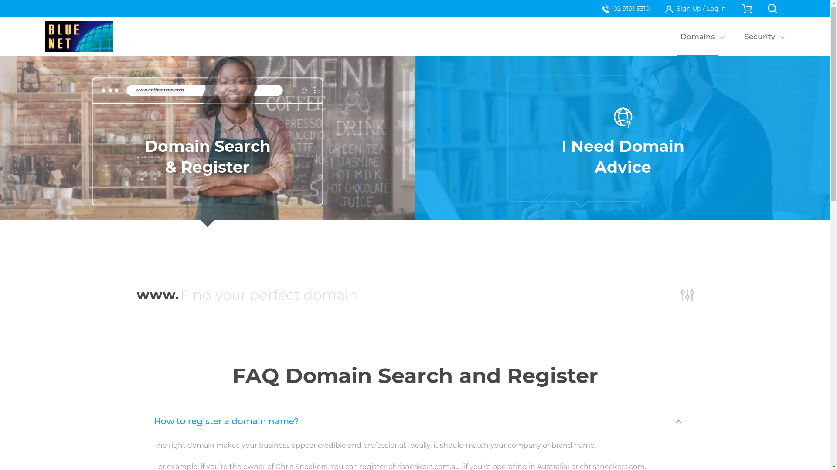  Describe the element at coordinates (759, 37) in the screenshot. I see `Security` at that location.